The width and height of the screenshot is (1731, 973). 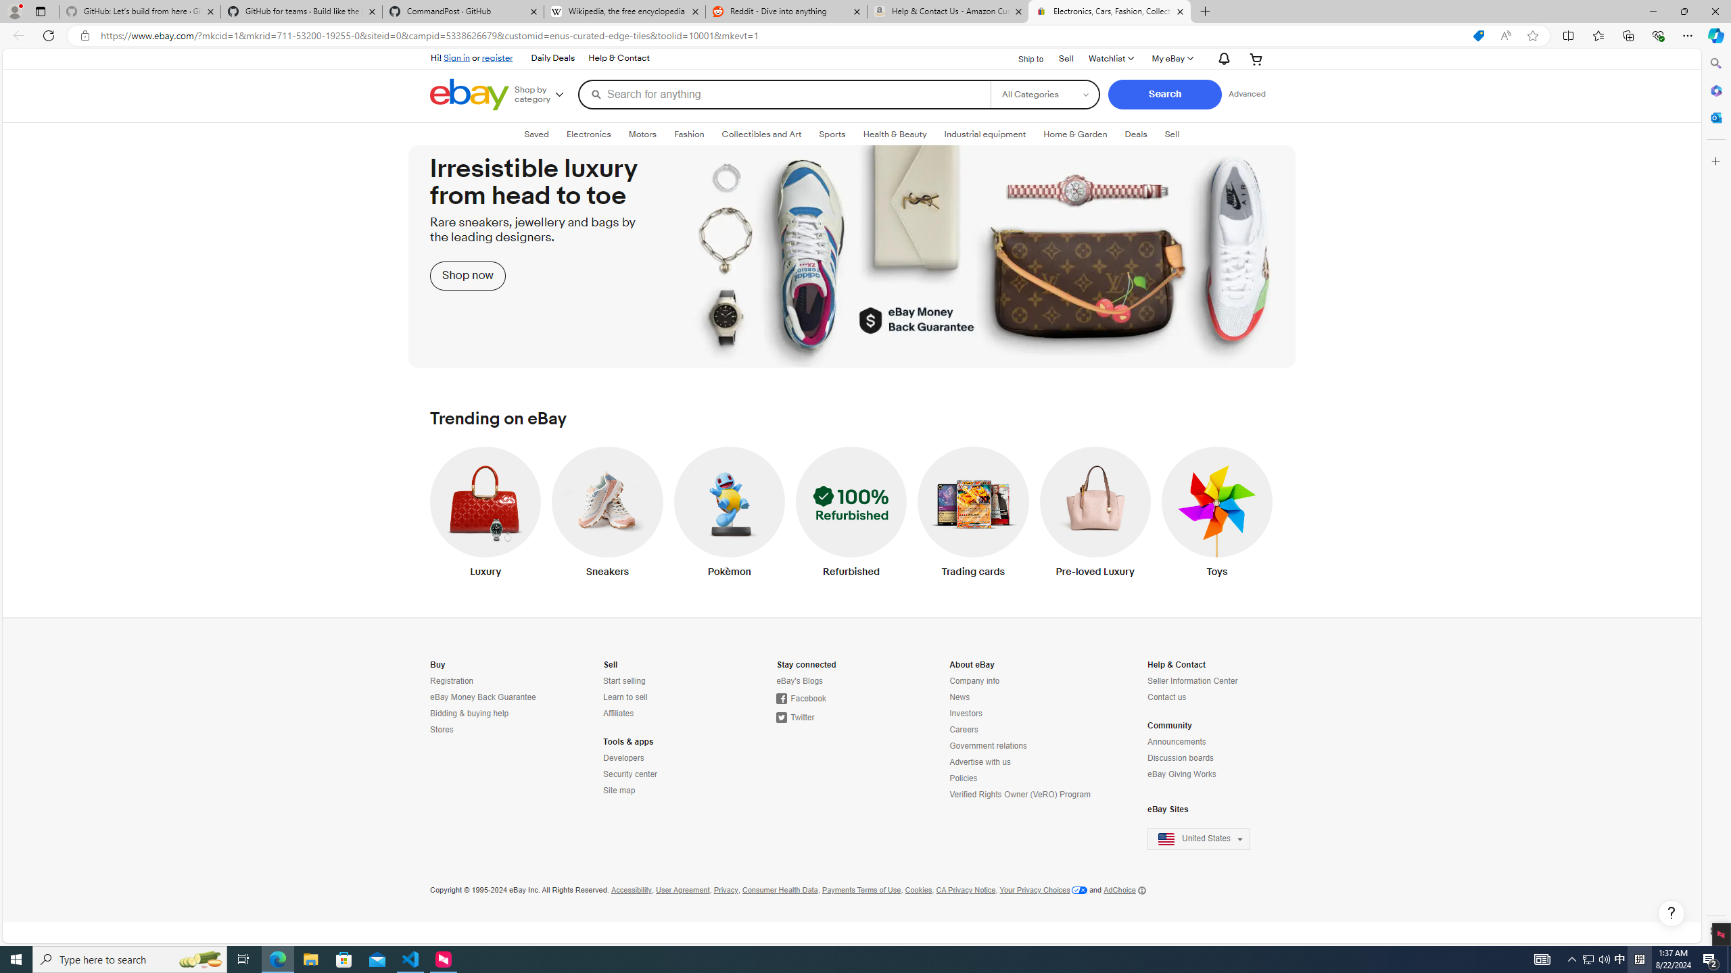 What do you see at coordinates (836, 718) in the screenshot?
I see `Twitter` at bounding box center [836, 718].